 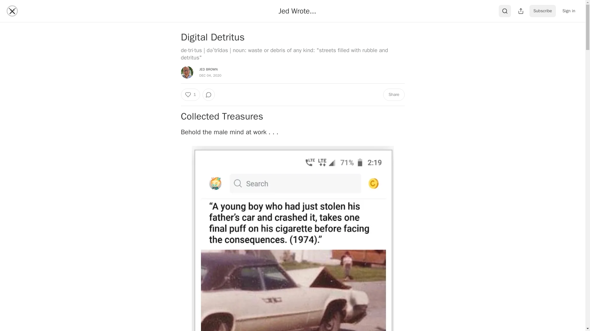 I want to click on Subscribe, so click(x=543, y=11).